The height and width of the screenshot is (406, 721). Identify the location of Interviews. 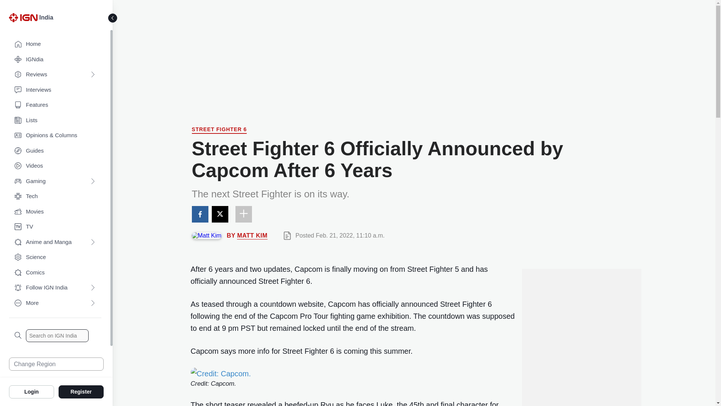
(55, 90).